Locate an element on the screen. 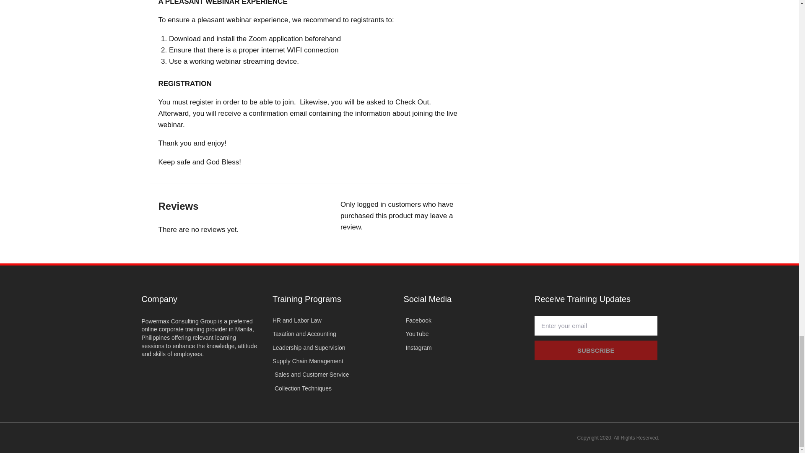  YouTube is located at coordinates (465, 334).